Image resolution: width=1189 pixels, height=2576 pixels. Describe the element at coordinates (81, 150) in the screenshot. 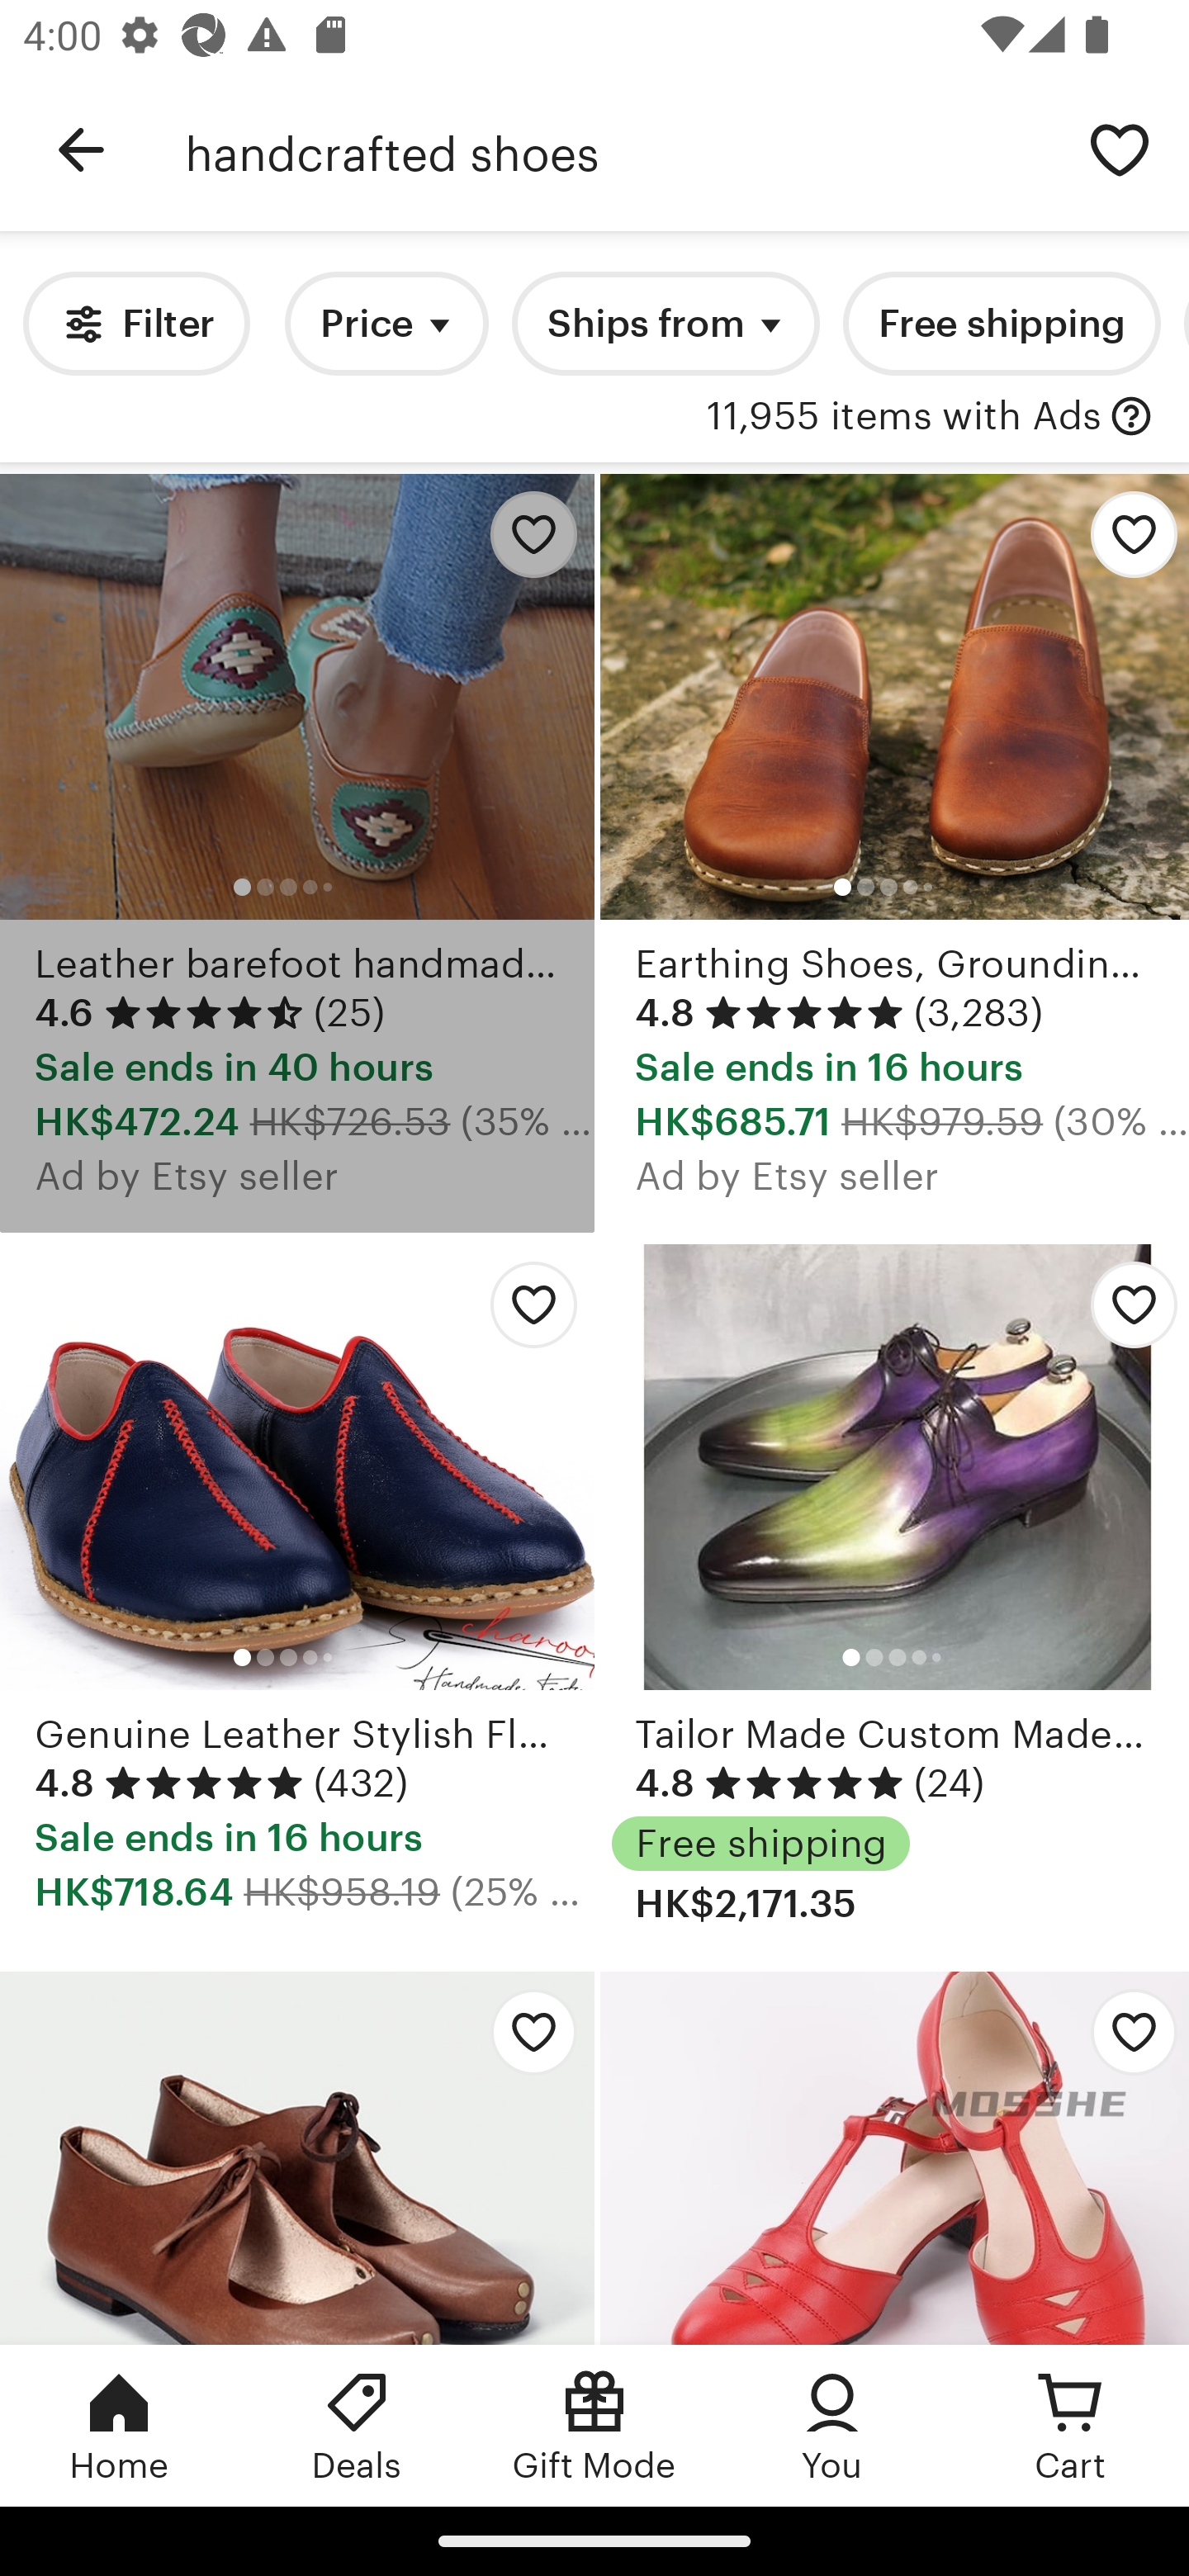

I see `Navigate up` at that location.